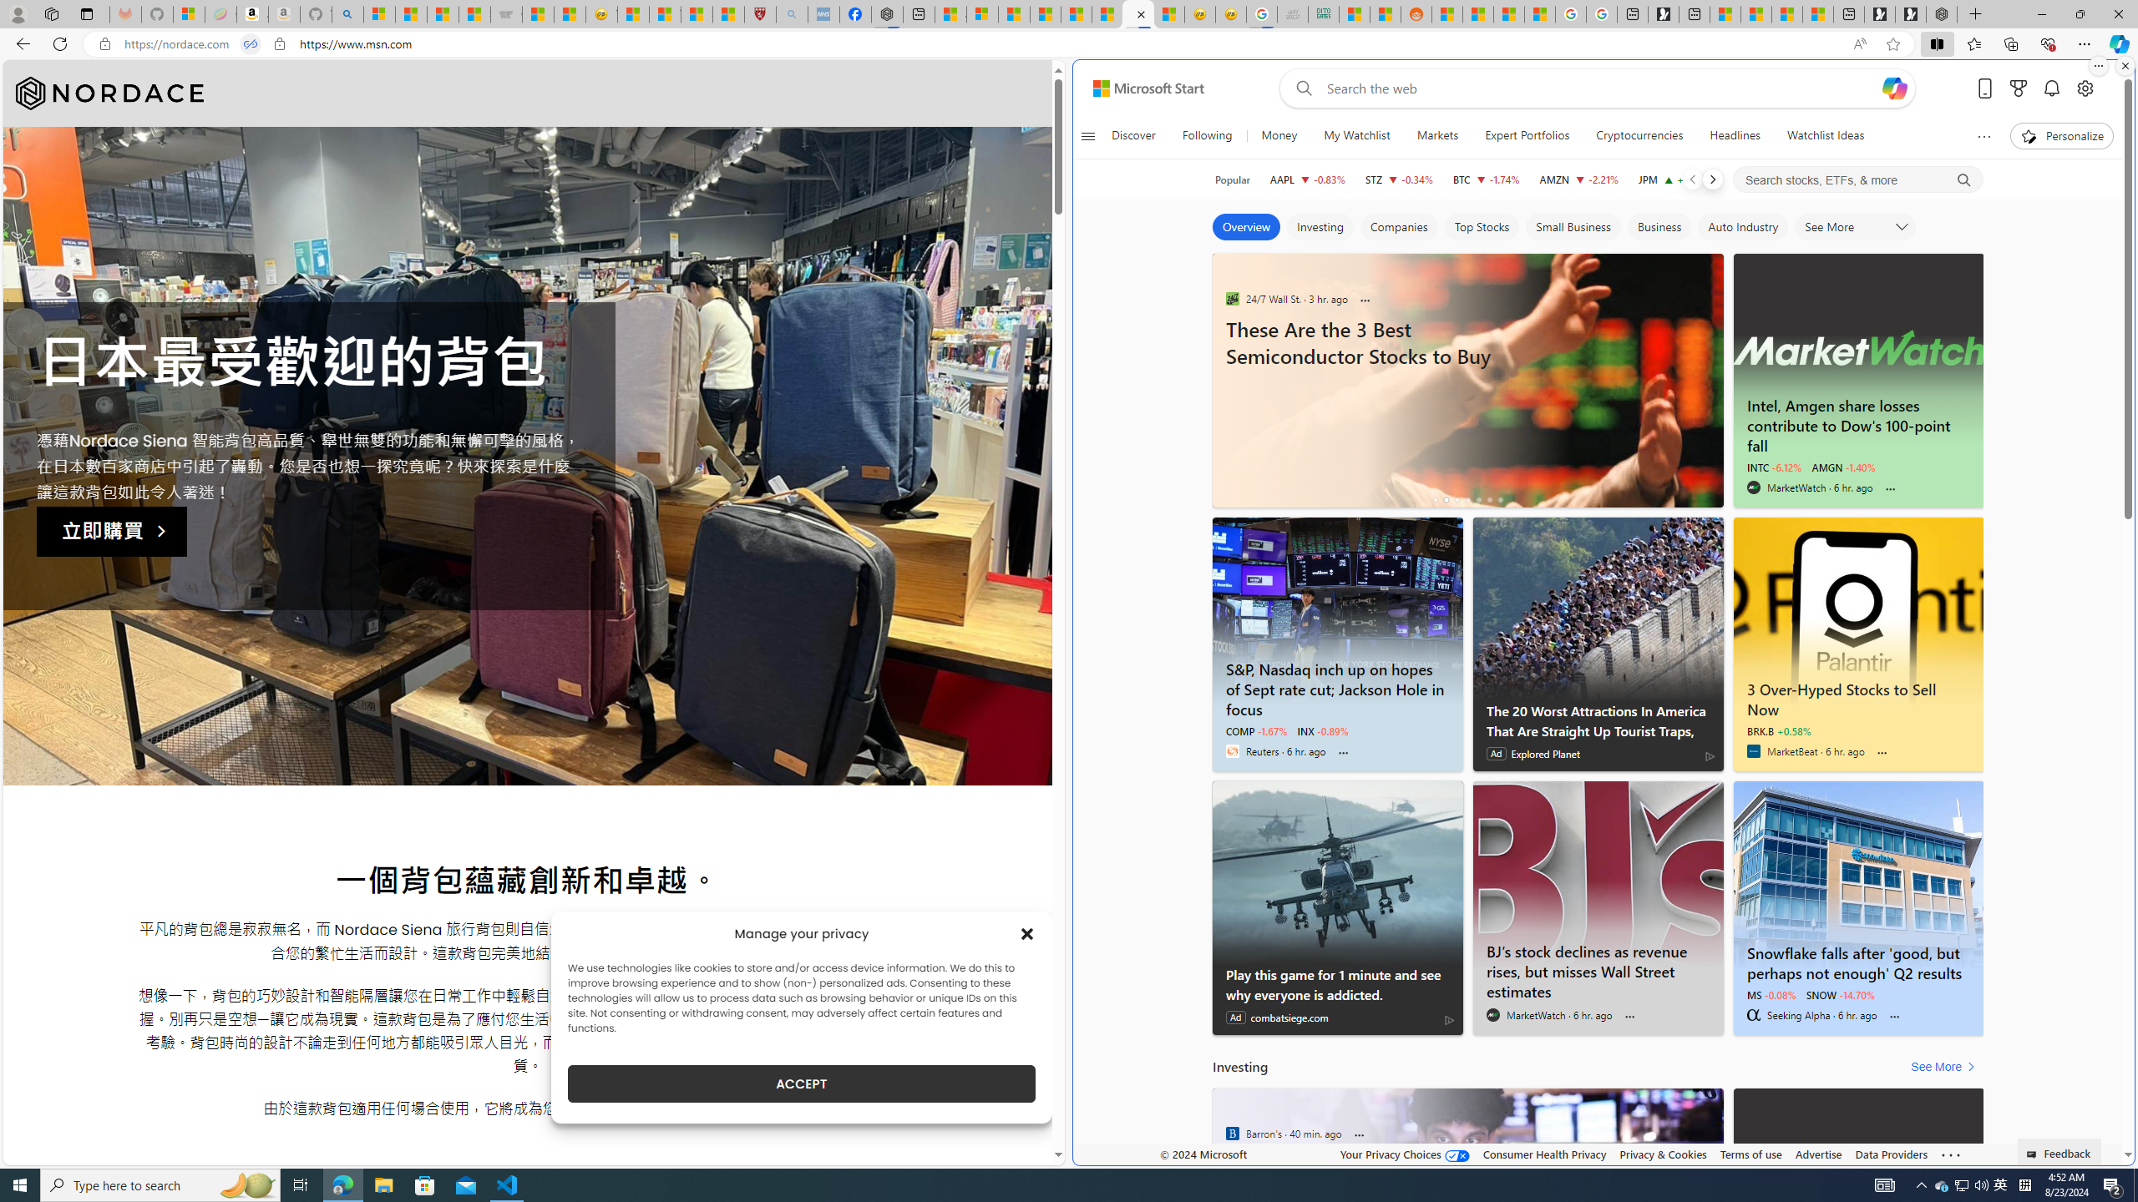 The height and width of the screenshot is (1202, 2138). What do you see at coordinates (1246, 227) in the screenshot?
I see `Overview` at bounding box center [1246, 227].